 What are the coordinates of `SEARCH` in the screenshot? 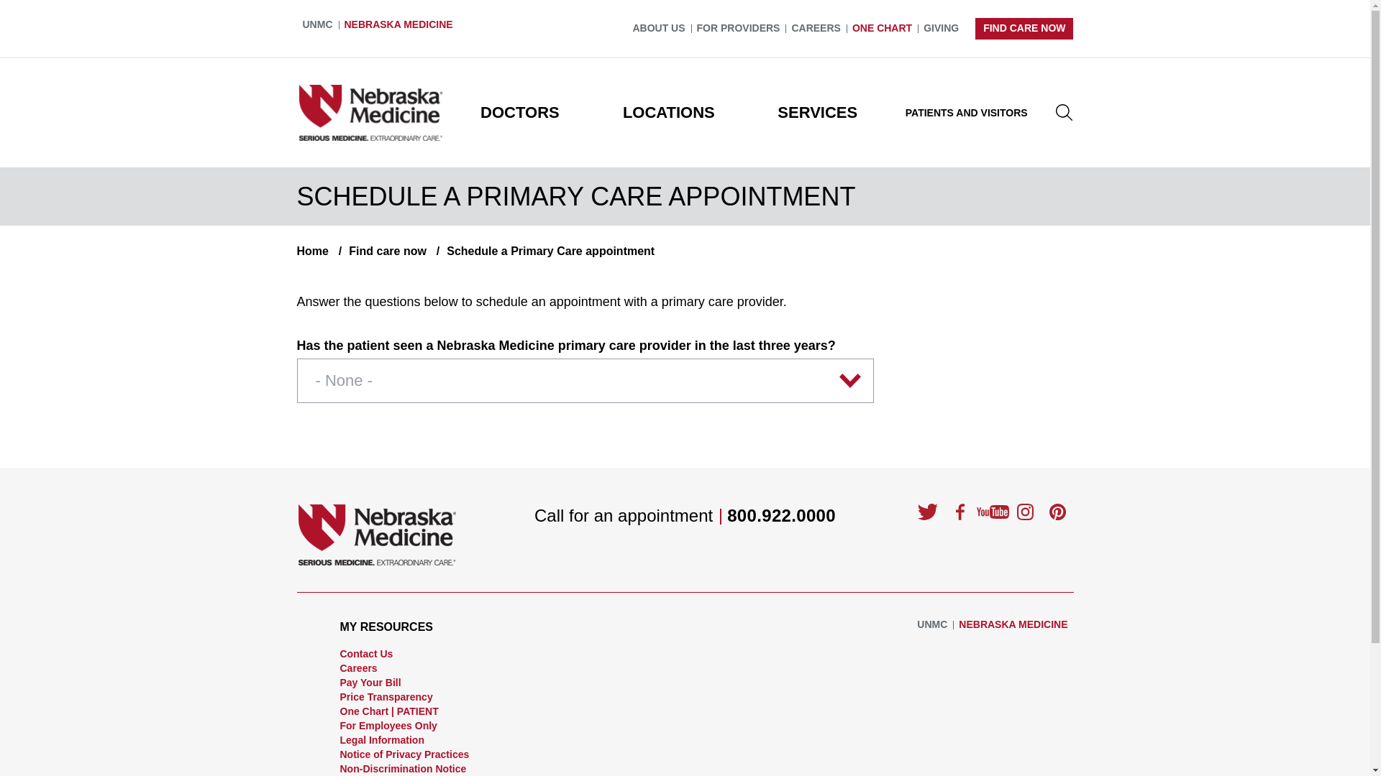 It's located at (1063, 112).